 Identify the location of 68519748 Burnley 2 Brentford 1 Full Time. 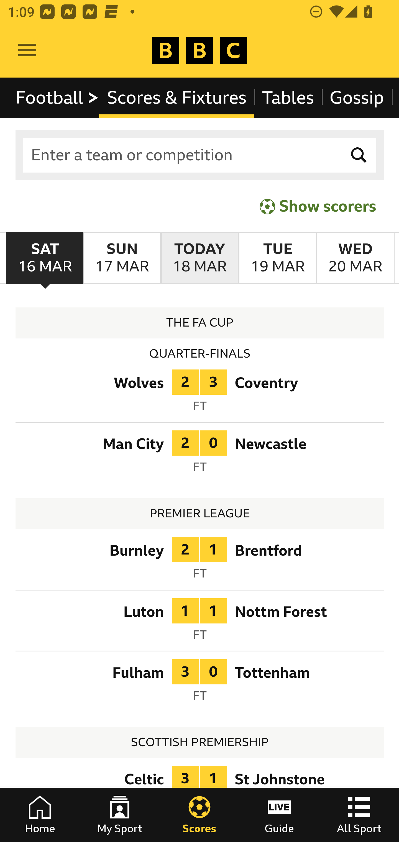
(200, 561).